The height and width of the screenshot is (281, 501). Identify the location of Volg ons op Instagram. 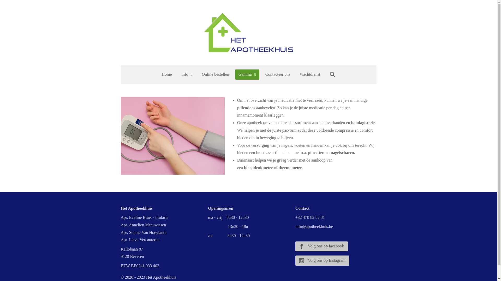
(323, 260).